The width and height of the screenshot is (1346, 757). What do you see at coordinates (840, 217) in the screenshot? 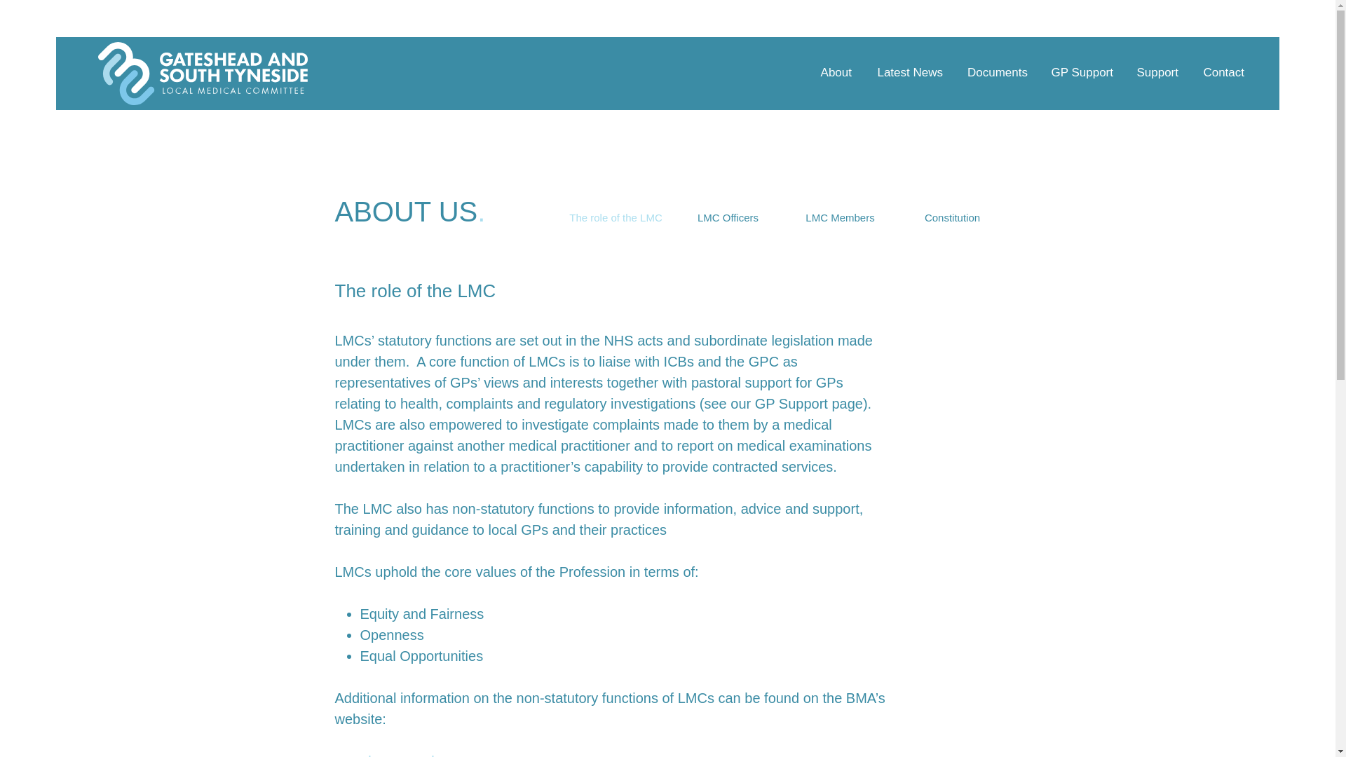
I see `LMC Members` at bounding box center [840, 217].